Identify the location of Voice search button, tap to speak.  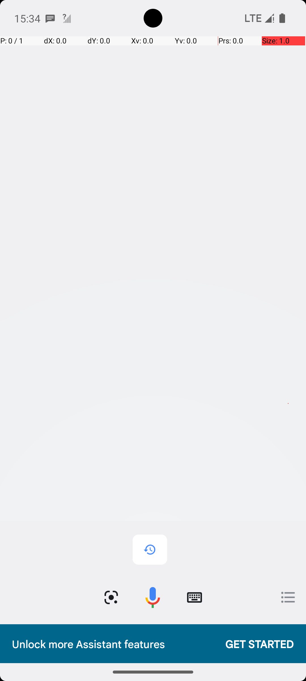
(153, 598).